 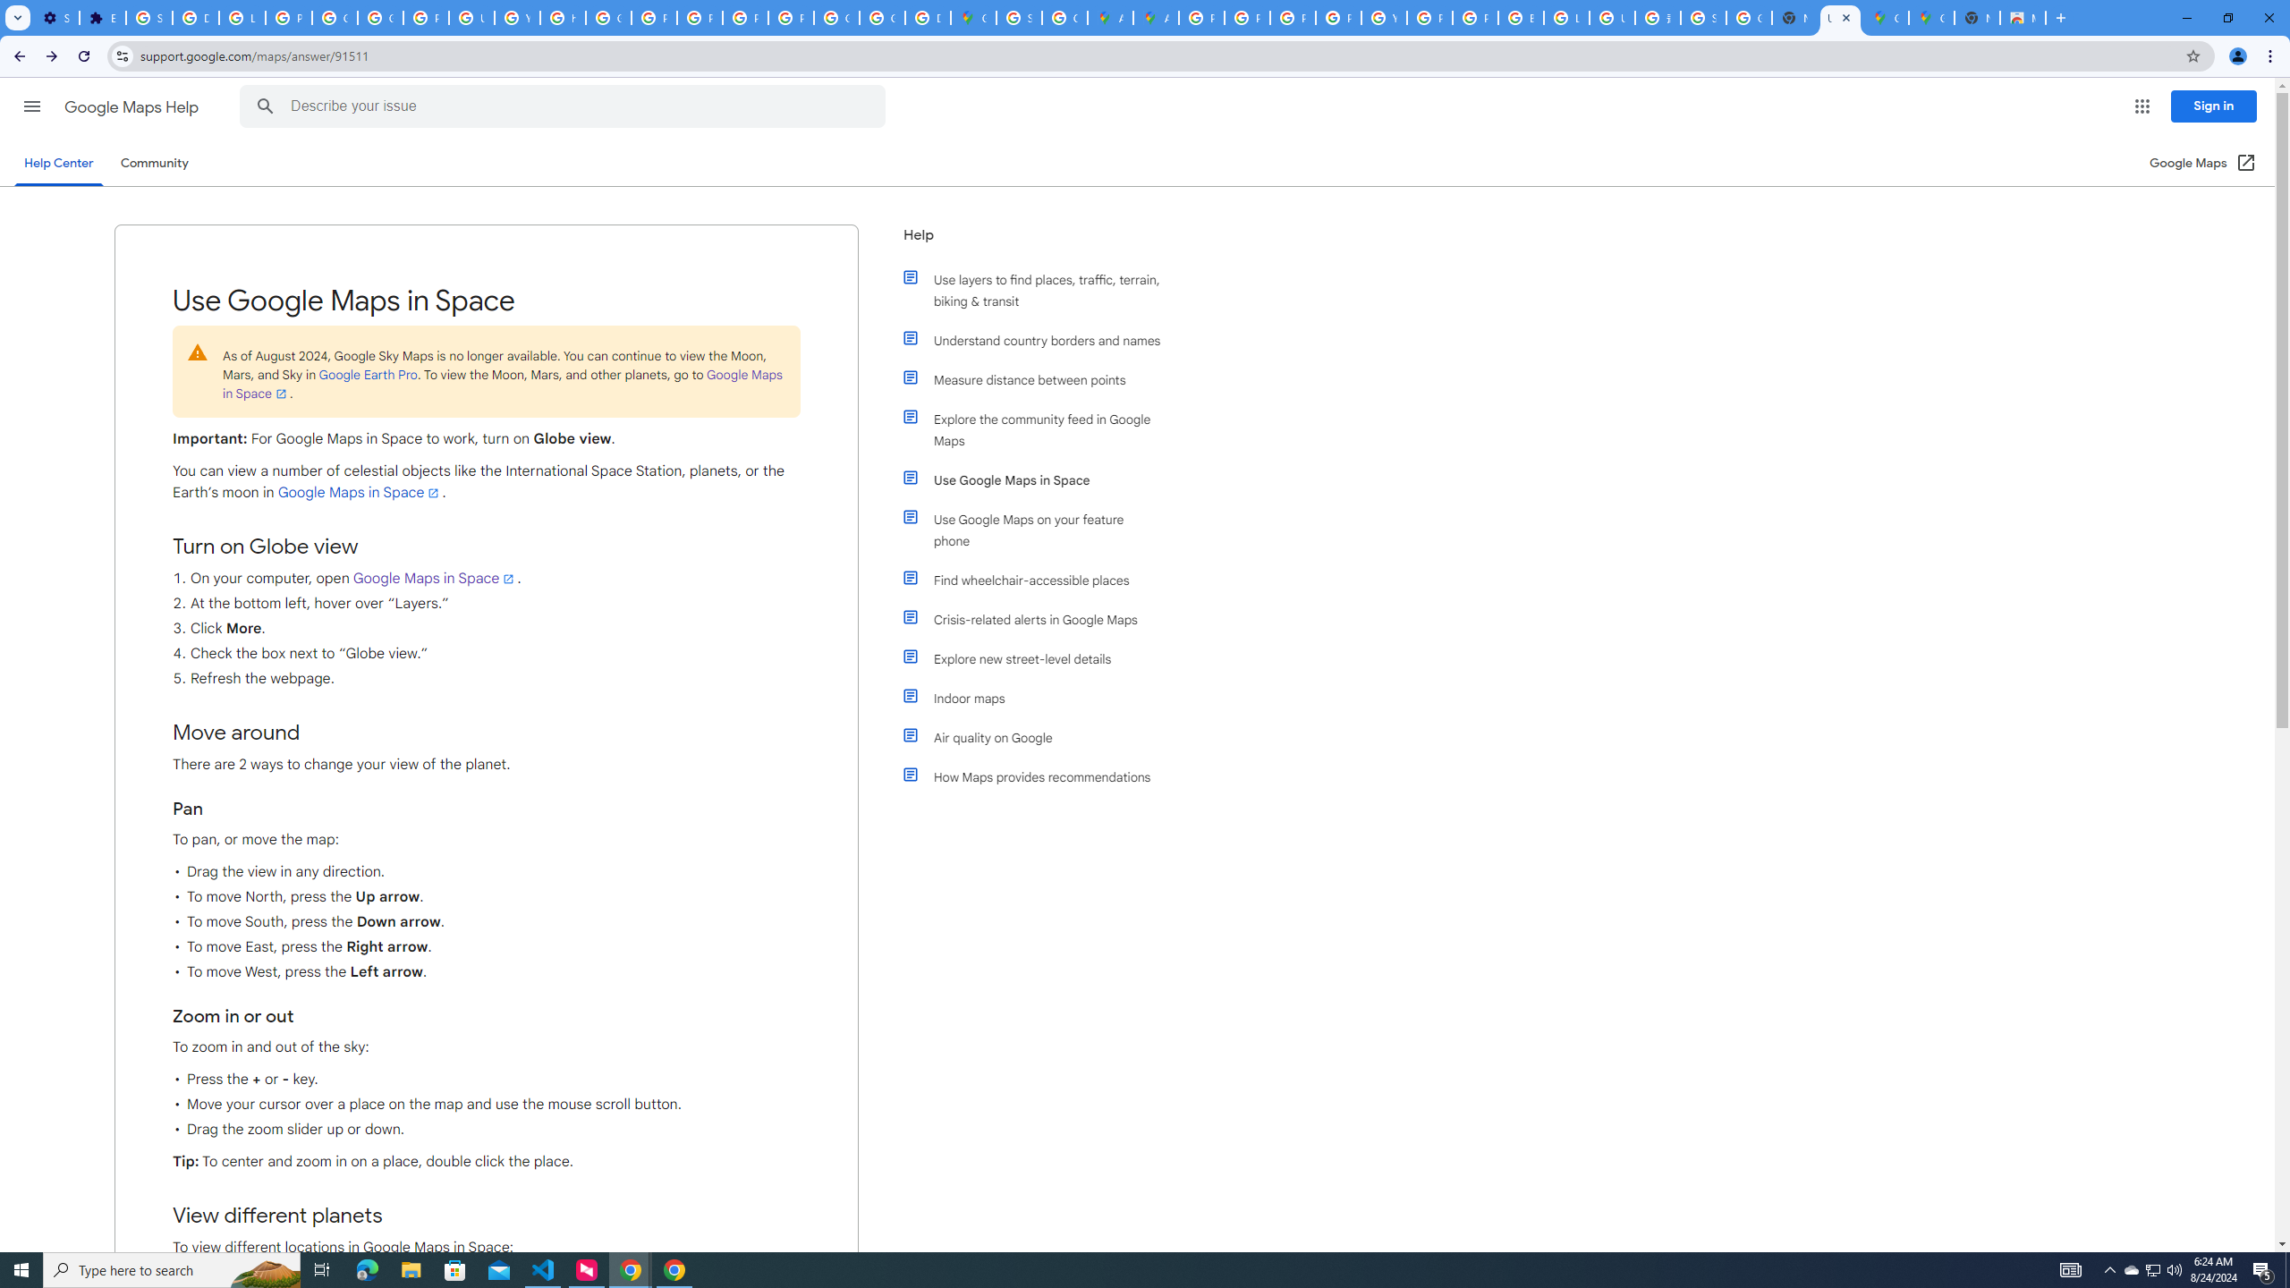 What do you see at coordinates (1292, 18) in the screenshot?
I see `Privacy Help Center - Policies Help` at bounding box center [1292, 18].